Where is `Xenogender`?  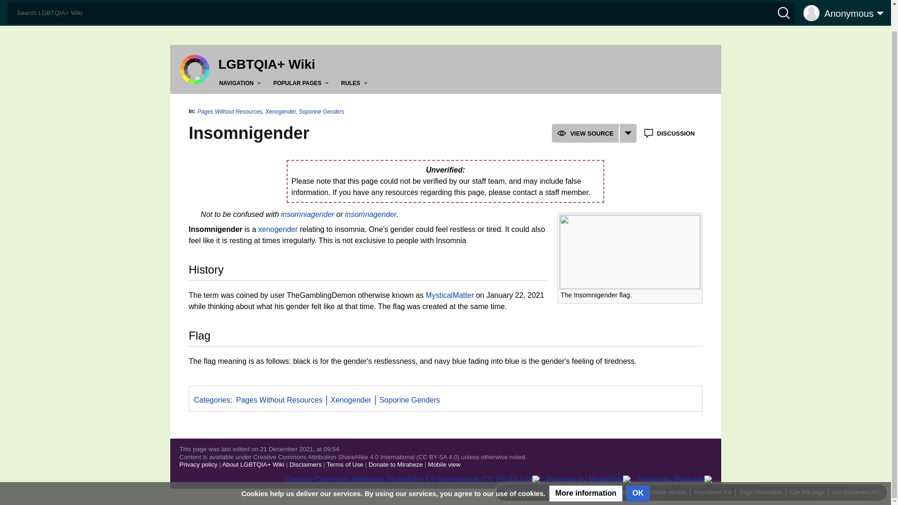 Xenogender is located at coordinates (278, 229).